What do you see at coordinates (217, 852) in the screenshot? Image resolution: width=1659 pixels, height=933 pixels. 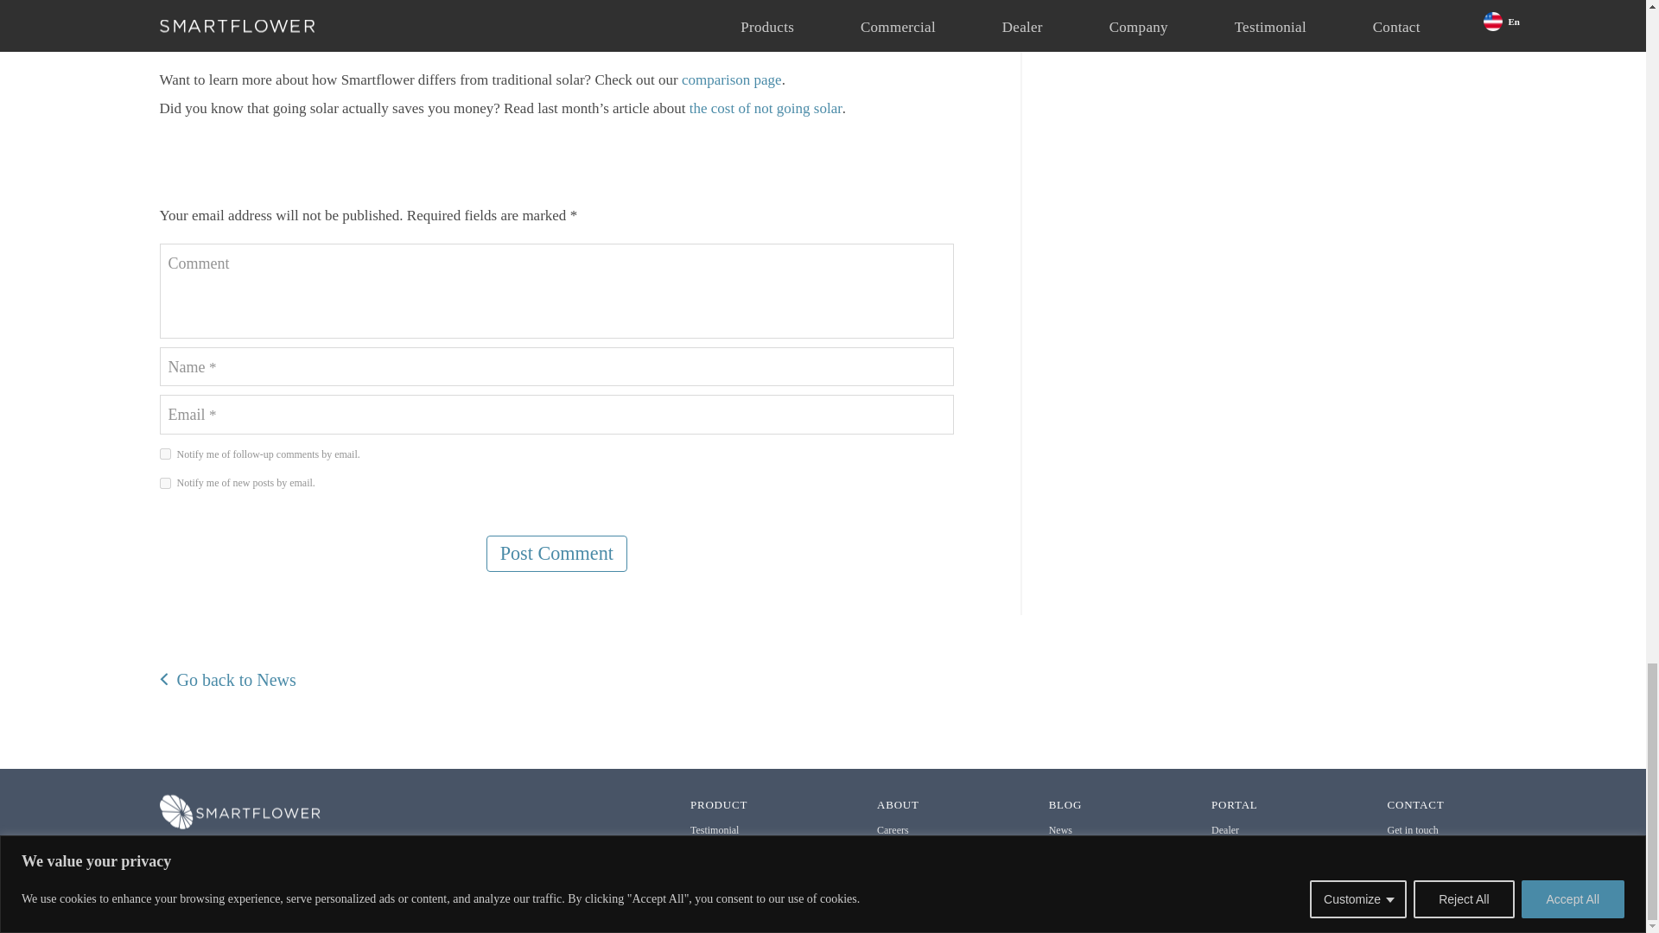 I see `click here to Email Us` at bounding box center [217, 852].